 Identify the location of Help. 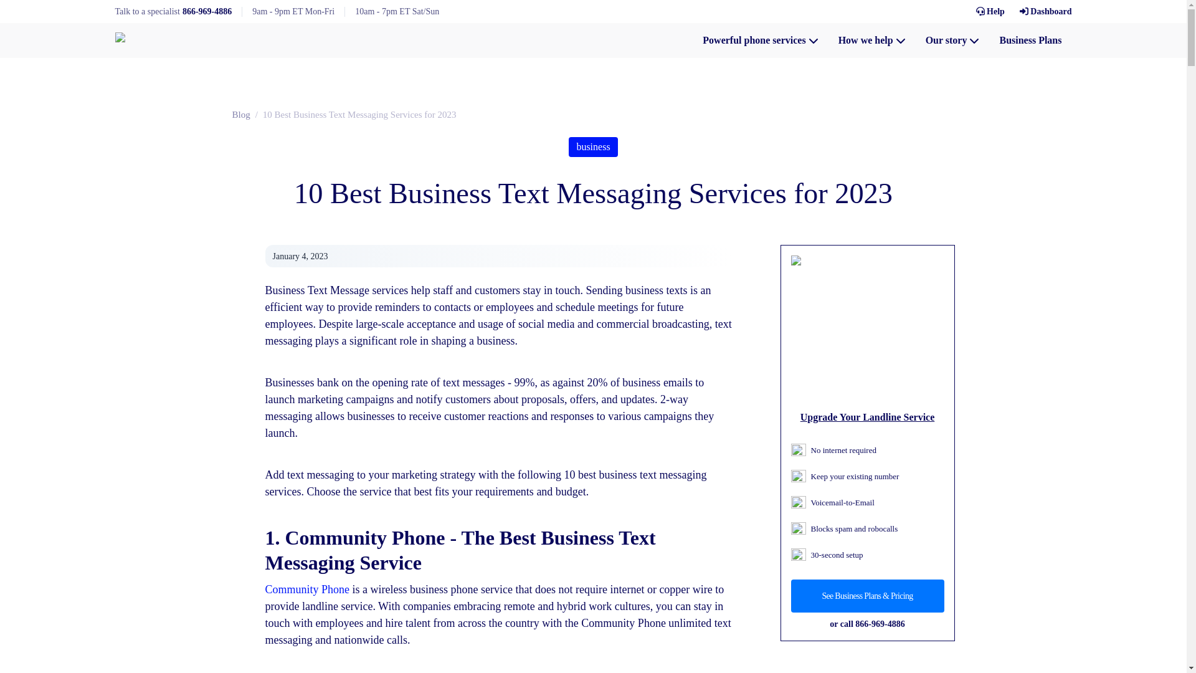
(990, 11).